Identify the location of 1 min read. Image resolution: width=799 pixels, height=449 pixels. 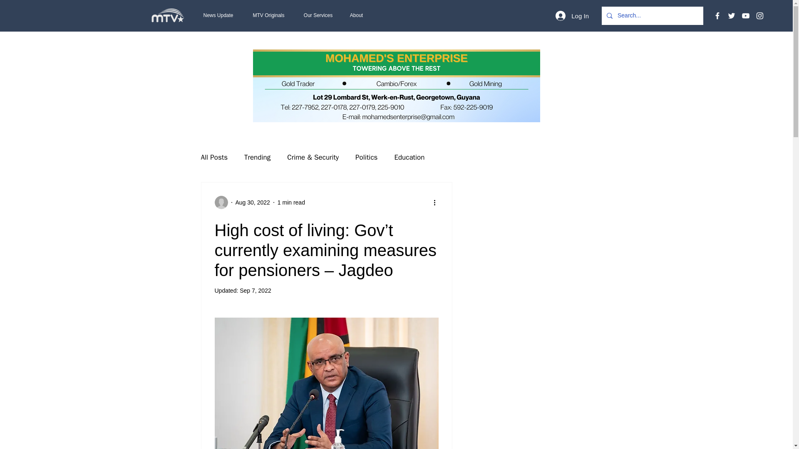
(291, 202).